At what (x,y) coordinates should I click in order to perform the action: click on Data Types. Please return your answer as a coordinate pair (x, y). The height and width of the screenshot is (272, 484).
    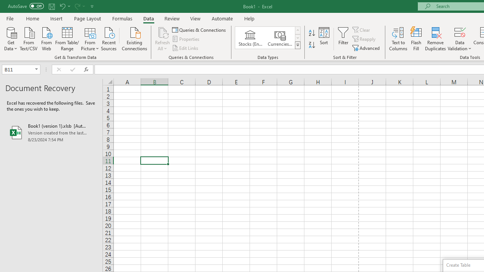
    Looking at the image, I should click on (297, 45).